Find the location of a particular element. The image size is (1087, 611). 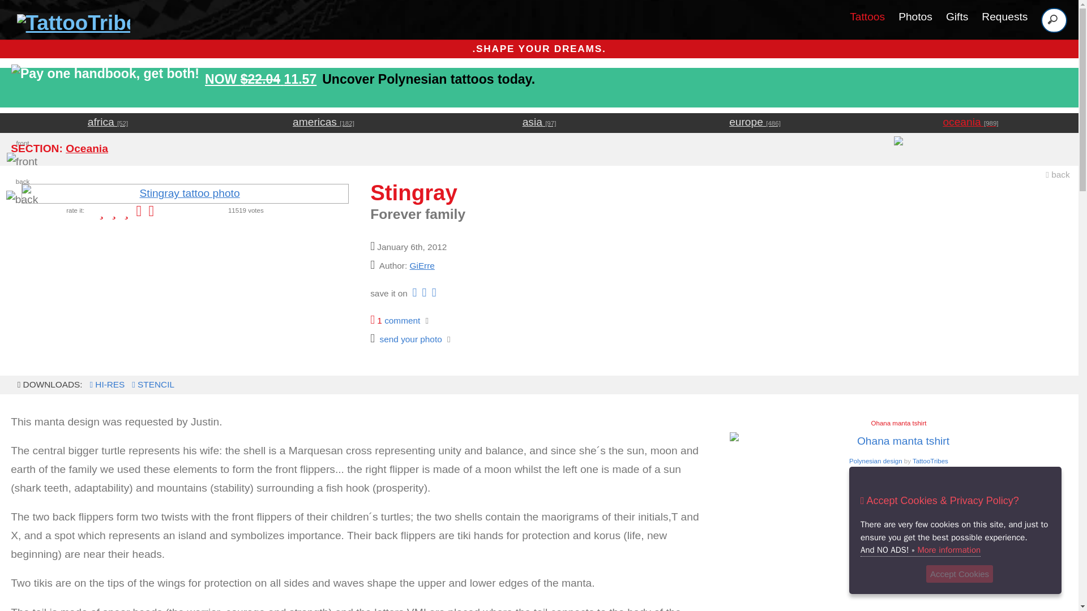

VMI family stingray tattoo flash is located at coordinates (105, 384).